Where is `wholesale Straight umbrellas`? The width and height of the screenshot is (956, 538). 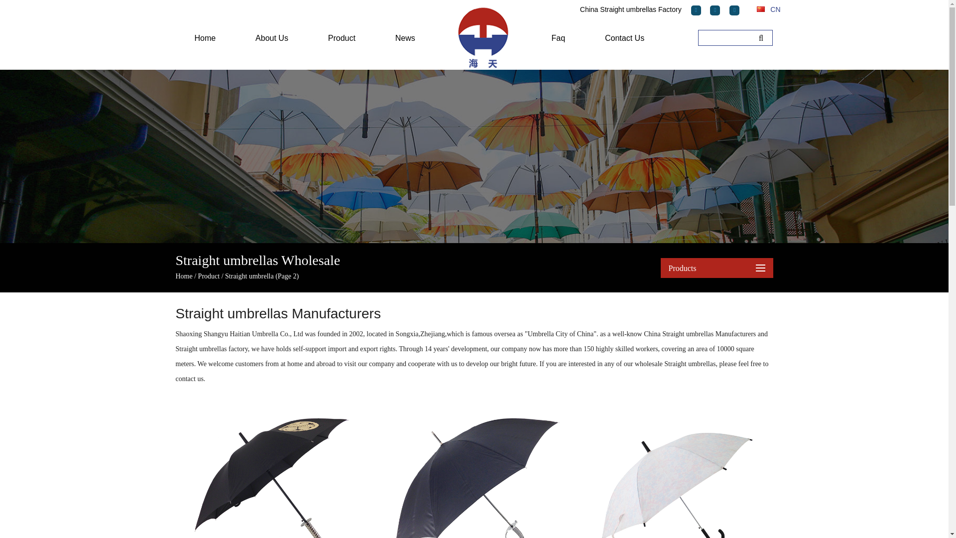 wholesale Straight umbrellas is located at coordinates (675, 364).